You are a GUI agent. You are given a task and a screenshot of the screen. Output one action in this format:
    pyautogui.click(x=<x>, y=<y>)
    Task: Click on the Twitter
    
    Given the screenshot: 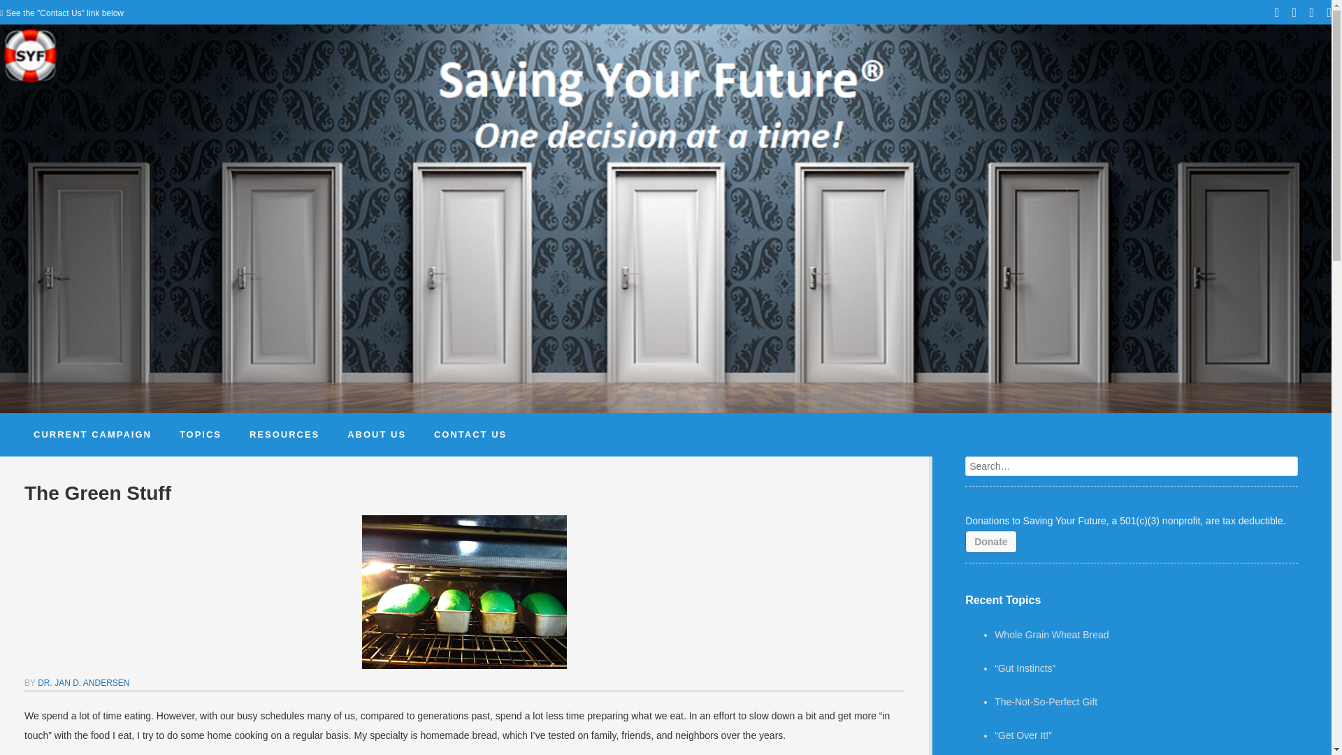 What is the action you would take?
    pyautogui.click(x=1294, y=14)
    